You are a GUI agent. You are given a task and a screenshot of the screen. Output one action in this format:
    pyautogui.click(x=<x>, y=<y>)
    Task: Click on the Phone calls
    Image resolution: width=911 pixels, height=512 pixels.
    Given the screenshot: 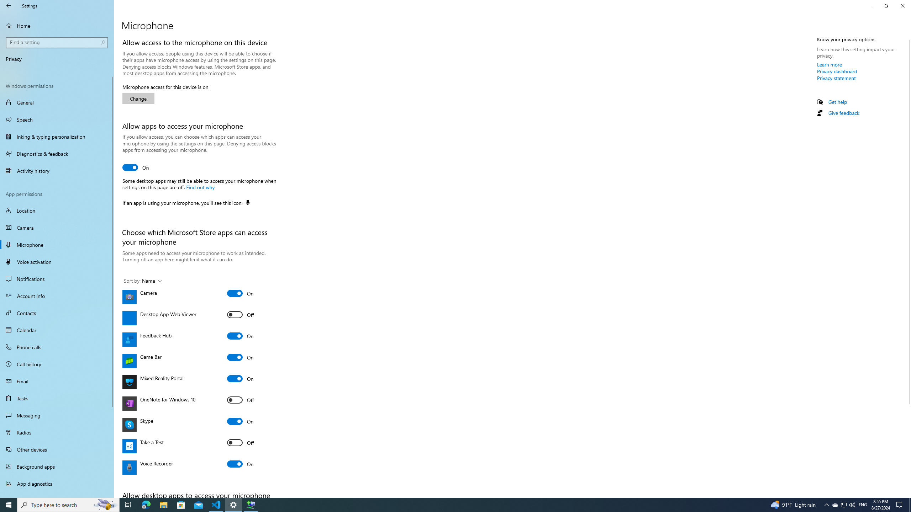 What is the action you would take?
    pyautogui.click(x=57, y=347)
    